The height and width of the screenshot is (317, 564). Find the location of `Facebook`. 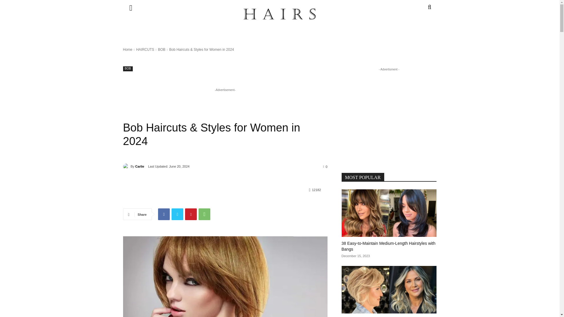

Facebook is located at coordinates (164, 214).